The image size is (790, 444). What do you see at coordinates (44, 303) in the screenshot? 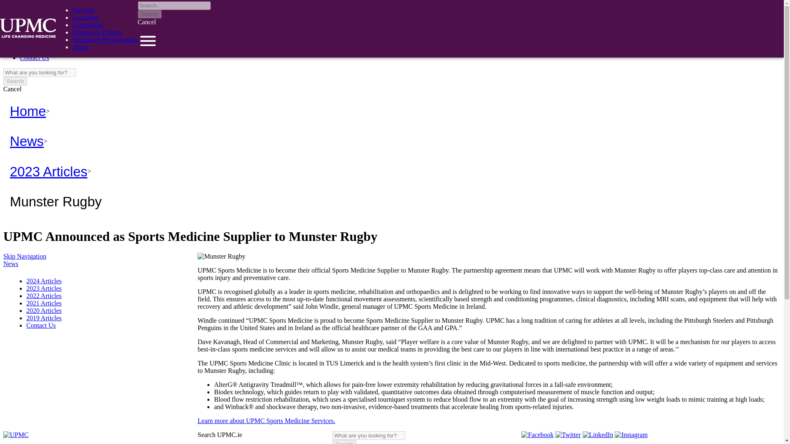
I see `2021 Articles` at bounding box center [44, 303].